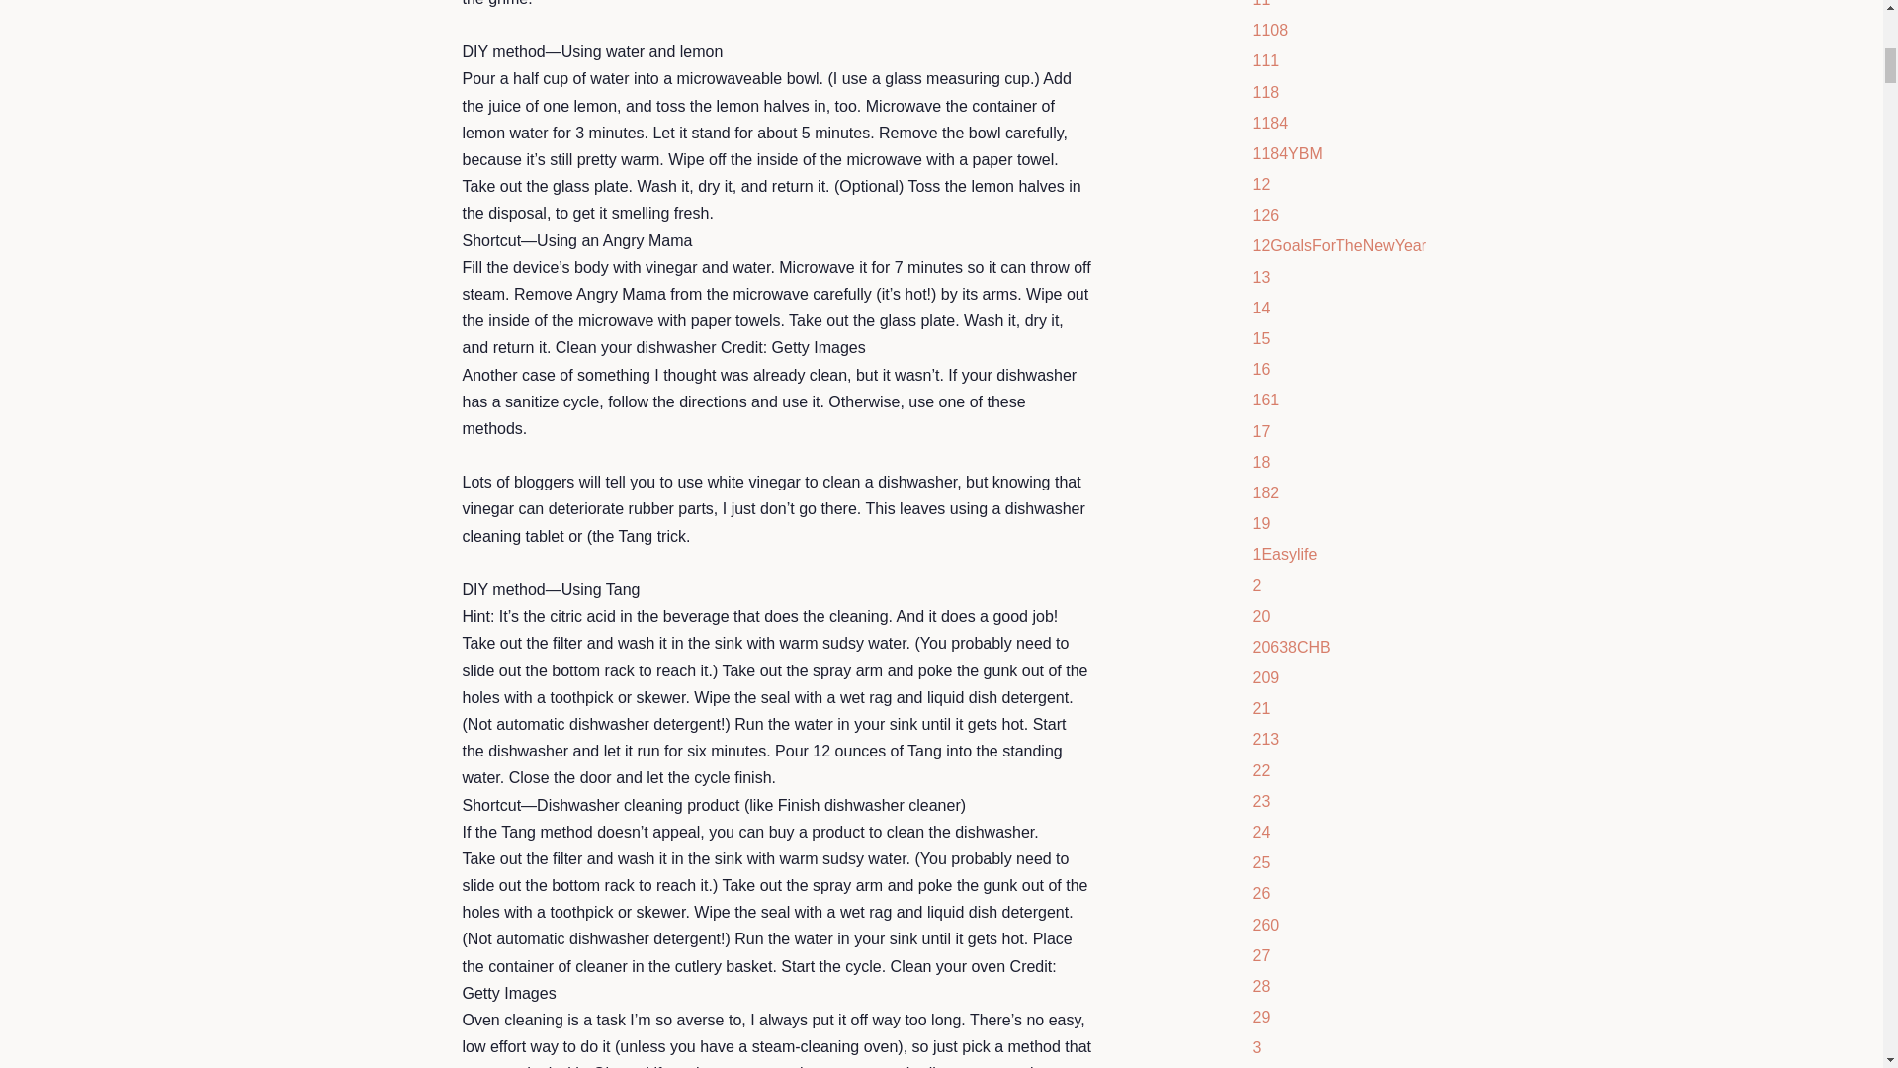 This screenshot has height=1068, width=1898. What do you see at coordinates (1261, 184) in the screenshot?
I see `Show articles tagged 12` at bounding box center [1261, 184].